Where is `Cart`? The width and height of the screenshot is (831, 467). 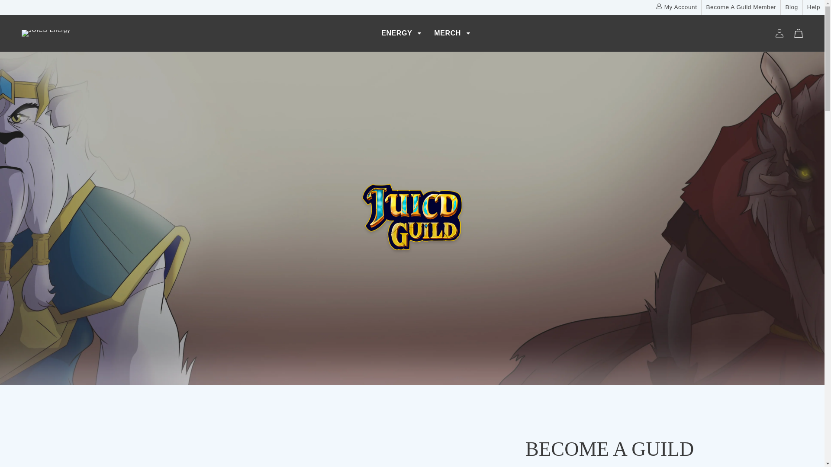
Cart is located at coordinates (798, 33).